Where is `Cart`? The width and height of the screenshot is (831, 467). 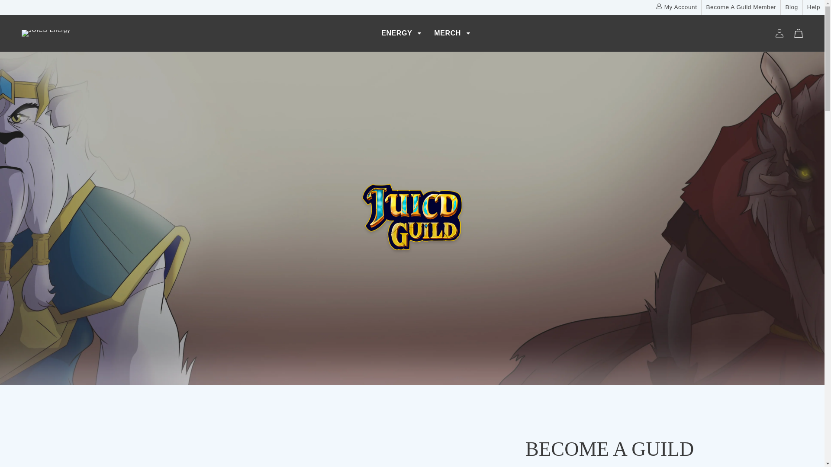
Cart is located at coordinates (798, 33).